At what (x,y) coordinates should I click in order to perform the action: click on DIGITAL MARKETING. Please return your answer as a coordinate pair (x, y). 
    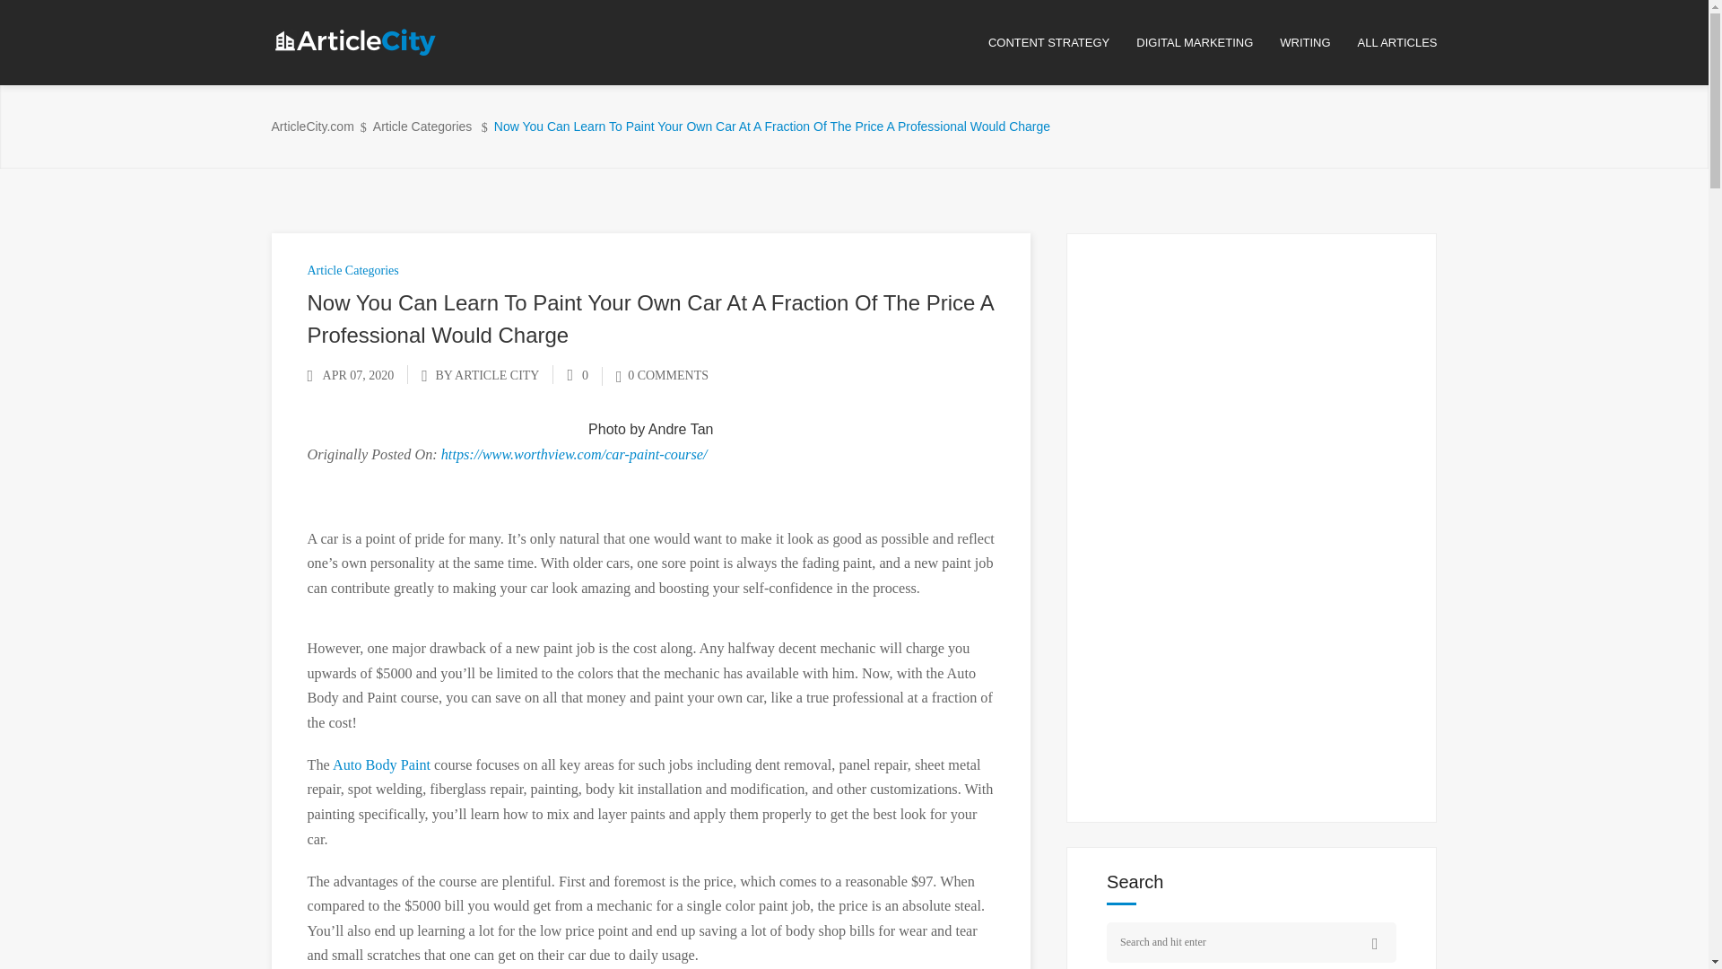
    Looking at the image, I should click on (1207, 43).